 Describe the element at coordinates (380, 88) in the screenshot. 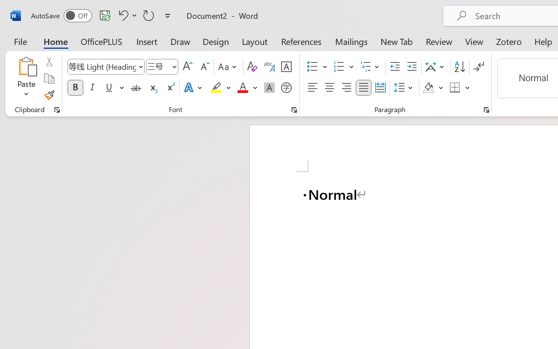

I see `Distributed` at that location.